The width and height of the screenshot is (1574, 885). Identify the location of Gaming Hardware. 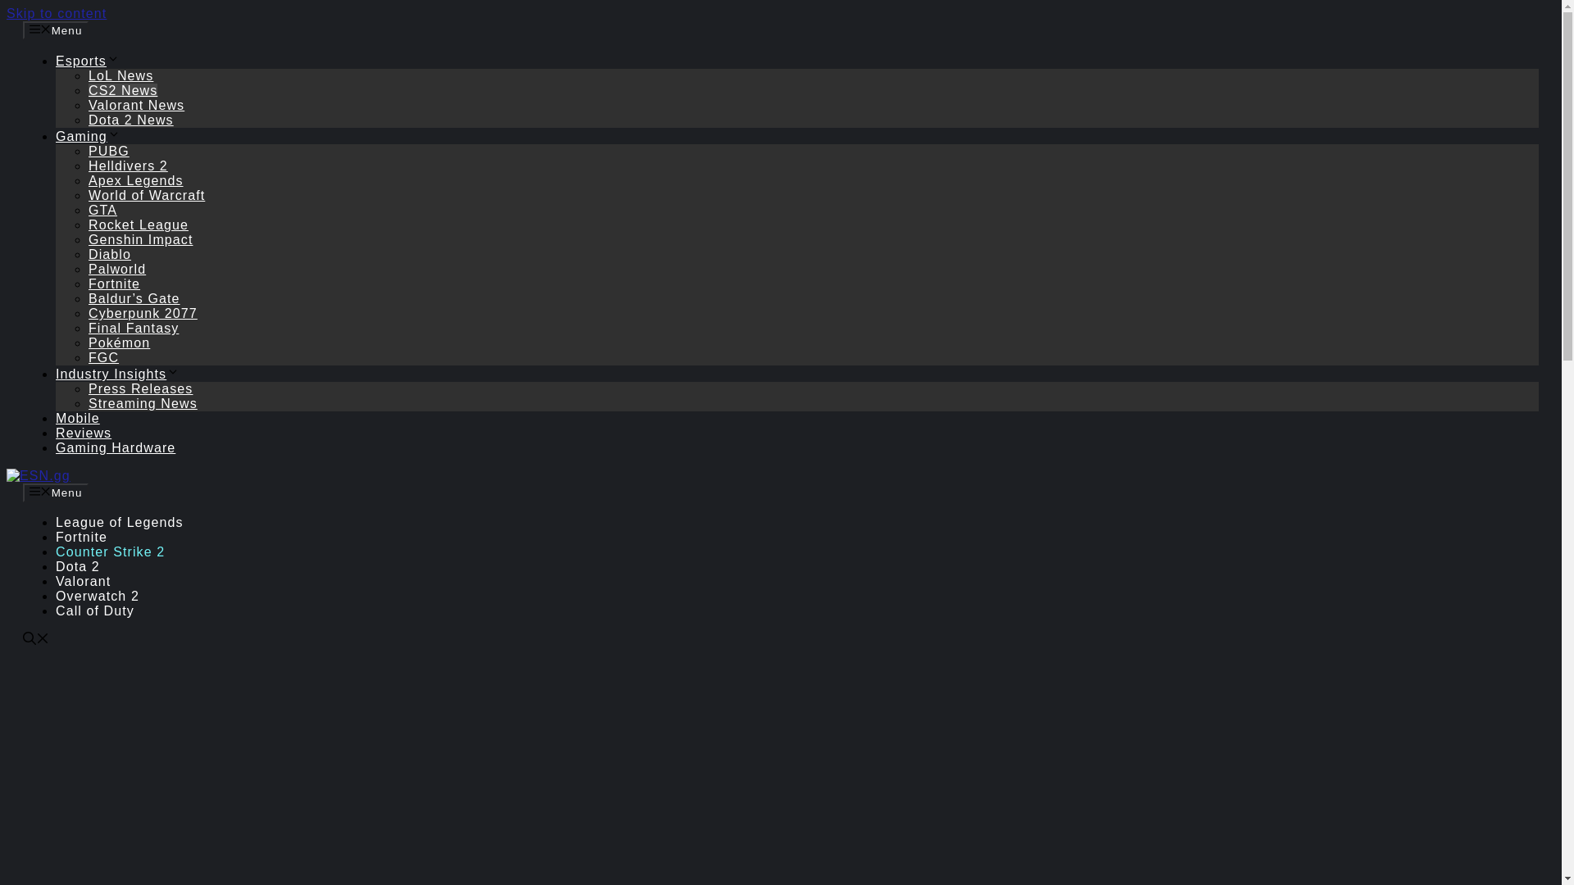
(115, 447).